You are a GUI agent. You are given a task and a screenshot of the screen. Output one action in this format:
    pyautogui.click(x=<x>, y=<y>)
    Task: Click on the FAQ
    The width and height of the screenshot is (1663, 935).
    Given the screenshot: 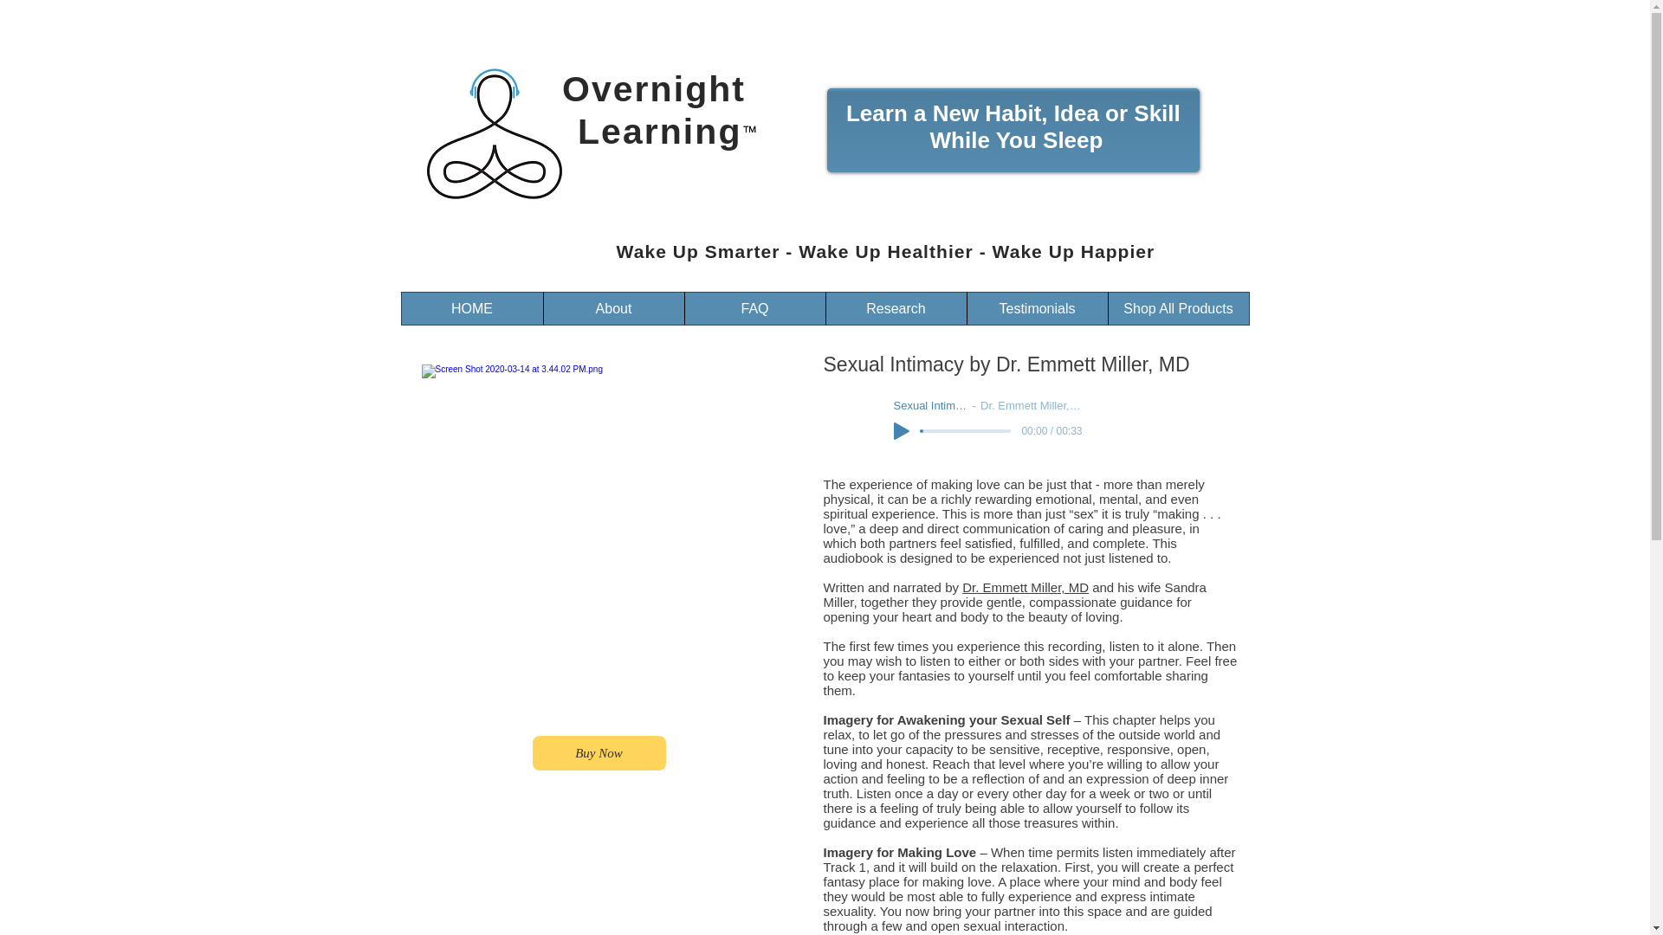 What is the action you would take?
    pyautogui.click(x=754, y=308)
    